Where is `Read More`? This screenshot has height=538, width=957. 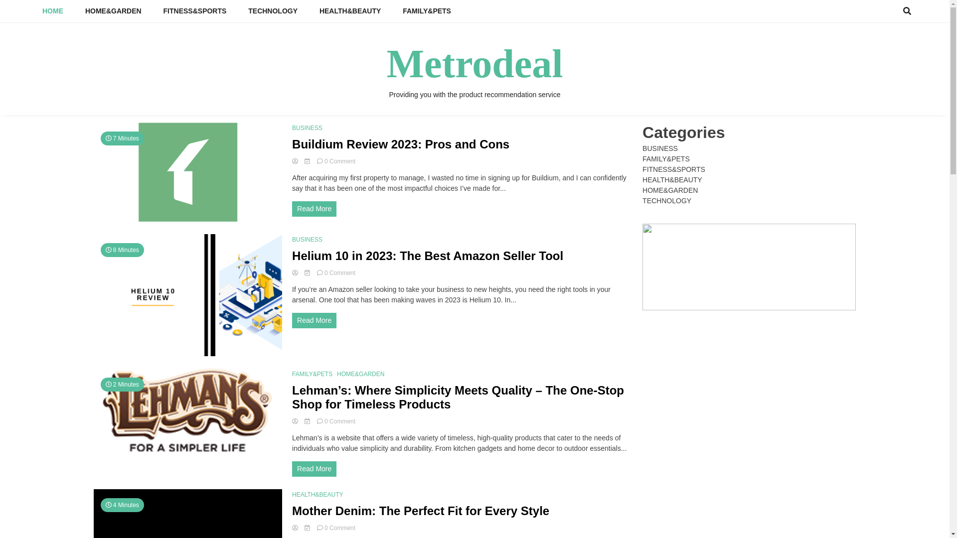 Read More is located at coordinates (314, 469).